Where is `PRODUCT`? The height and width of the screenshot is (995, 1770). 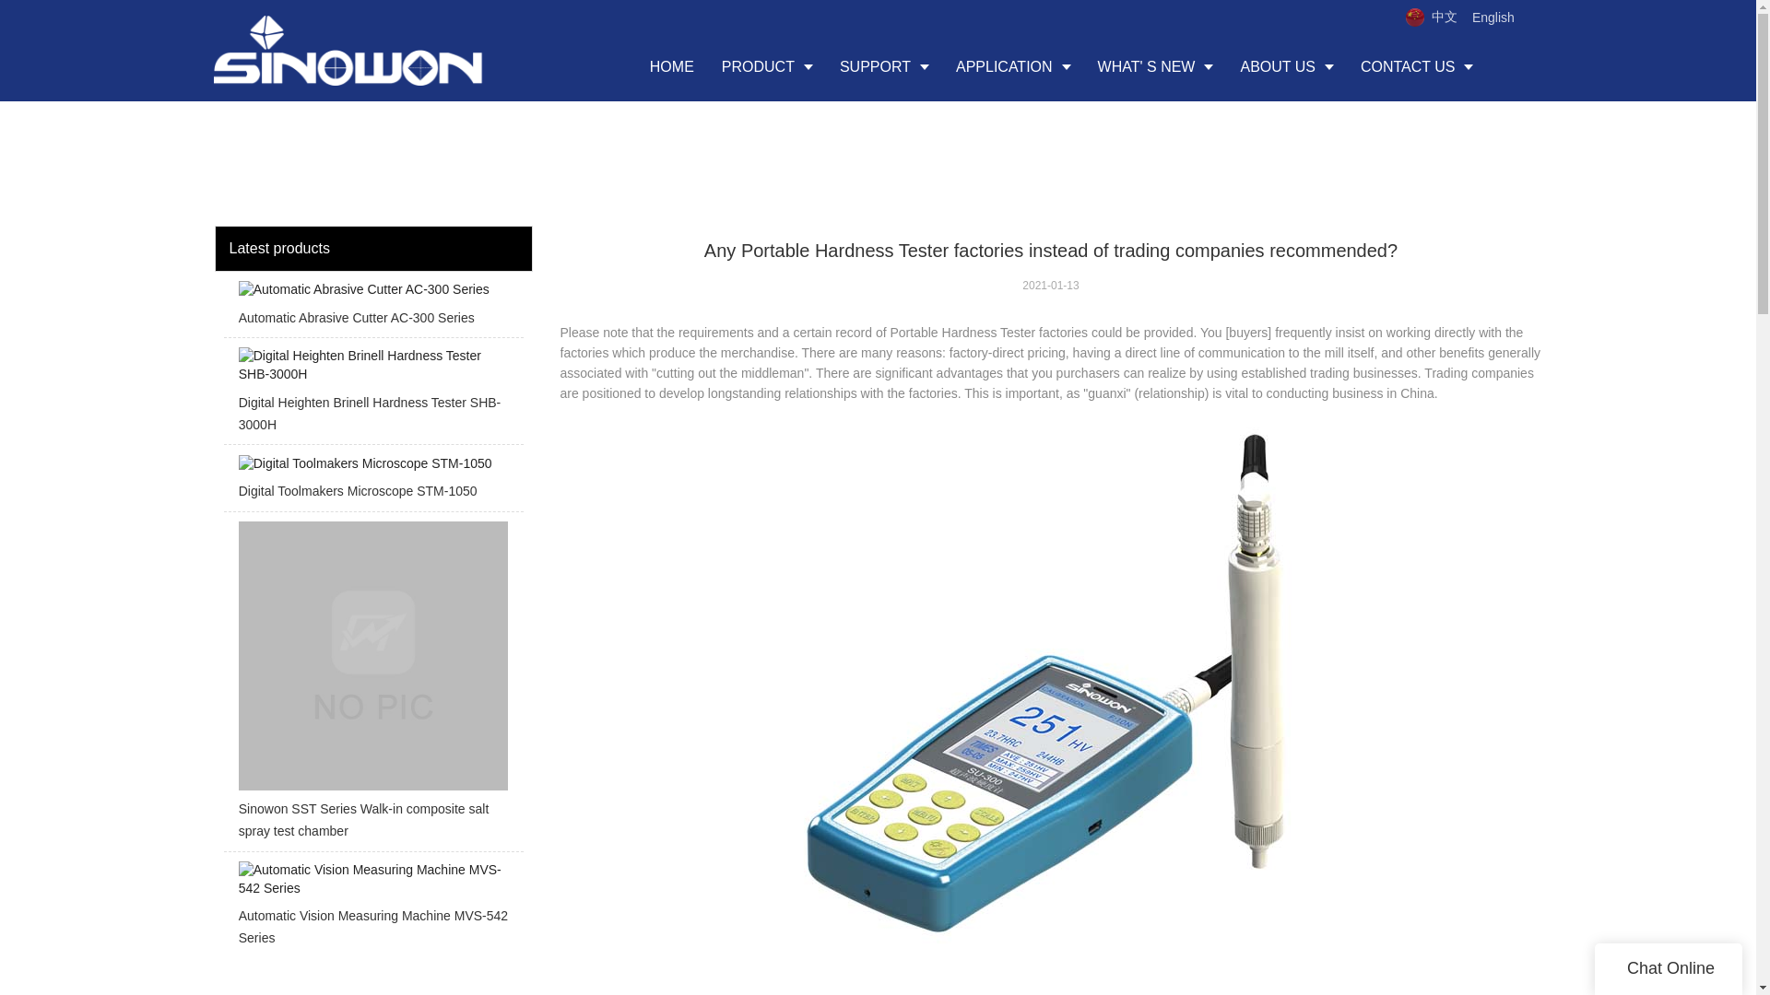
PRODUCT is located at coordinates (767, 66).